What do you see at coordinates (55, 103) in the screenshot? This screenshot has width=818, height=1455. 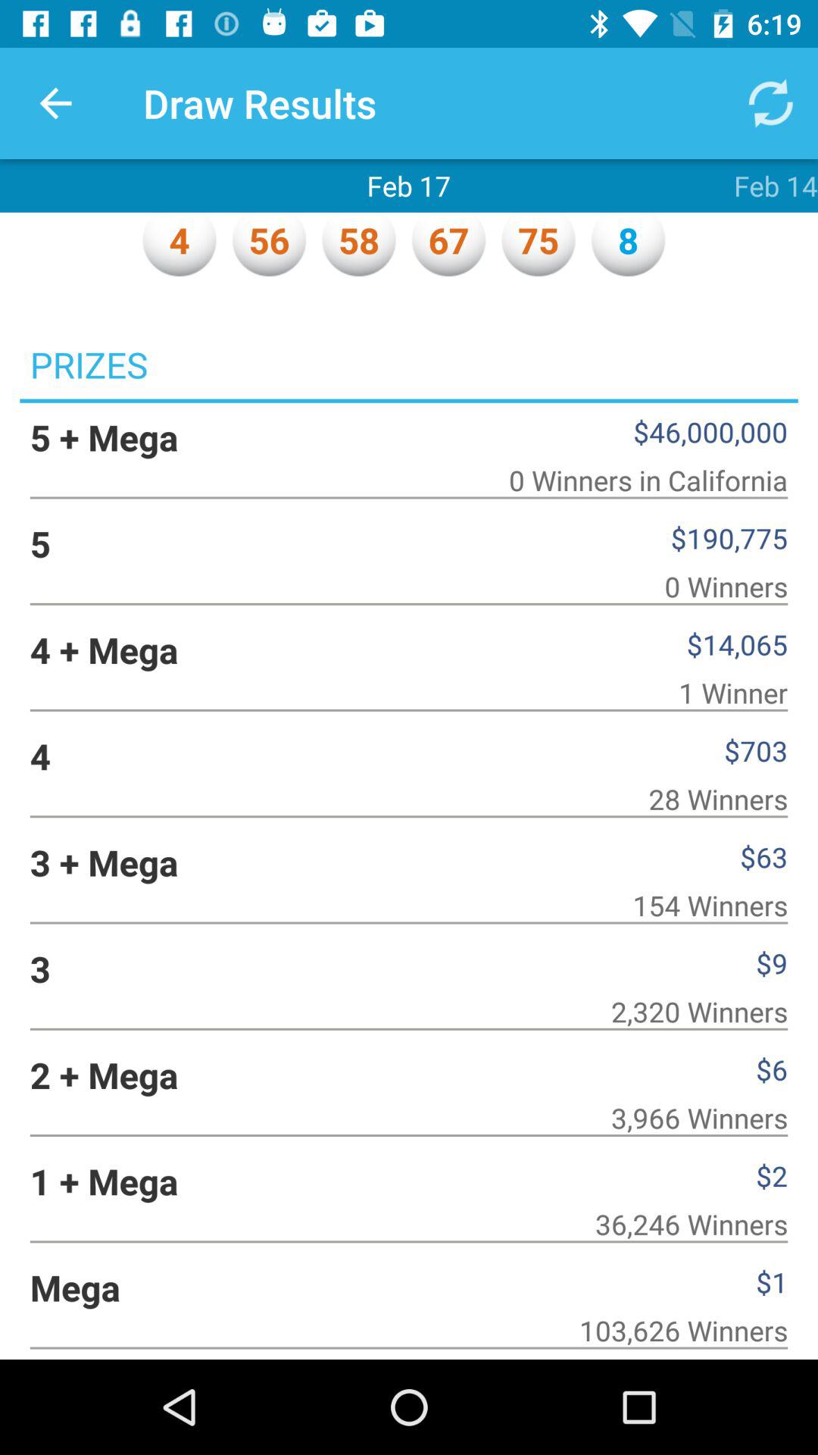 I see `turn off item to the left of draw results` at bounding box center [55, 103].